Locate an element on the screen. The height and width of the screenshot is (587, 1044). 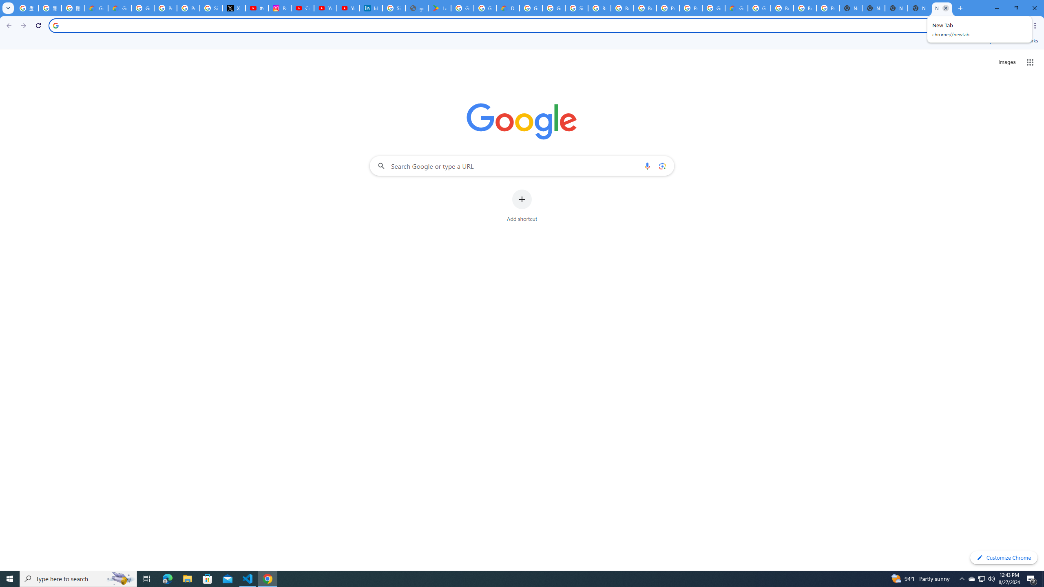
Google Cloud Privacy Notice is located at coordinates (119, 8).